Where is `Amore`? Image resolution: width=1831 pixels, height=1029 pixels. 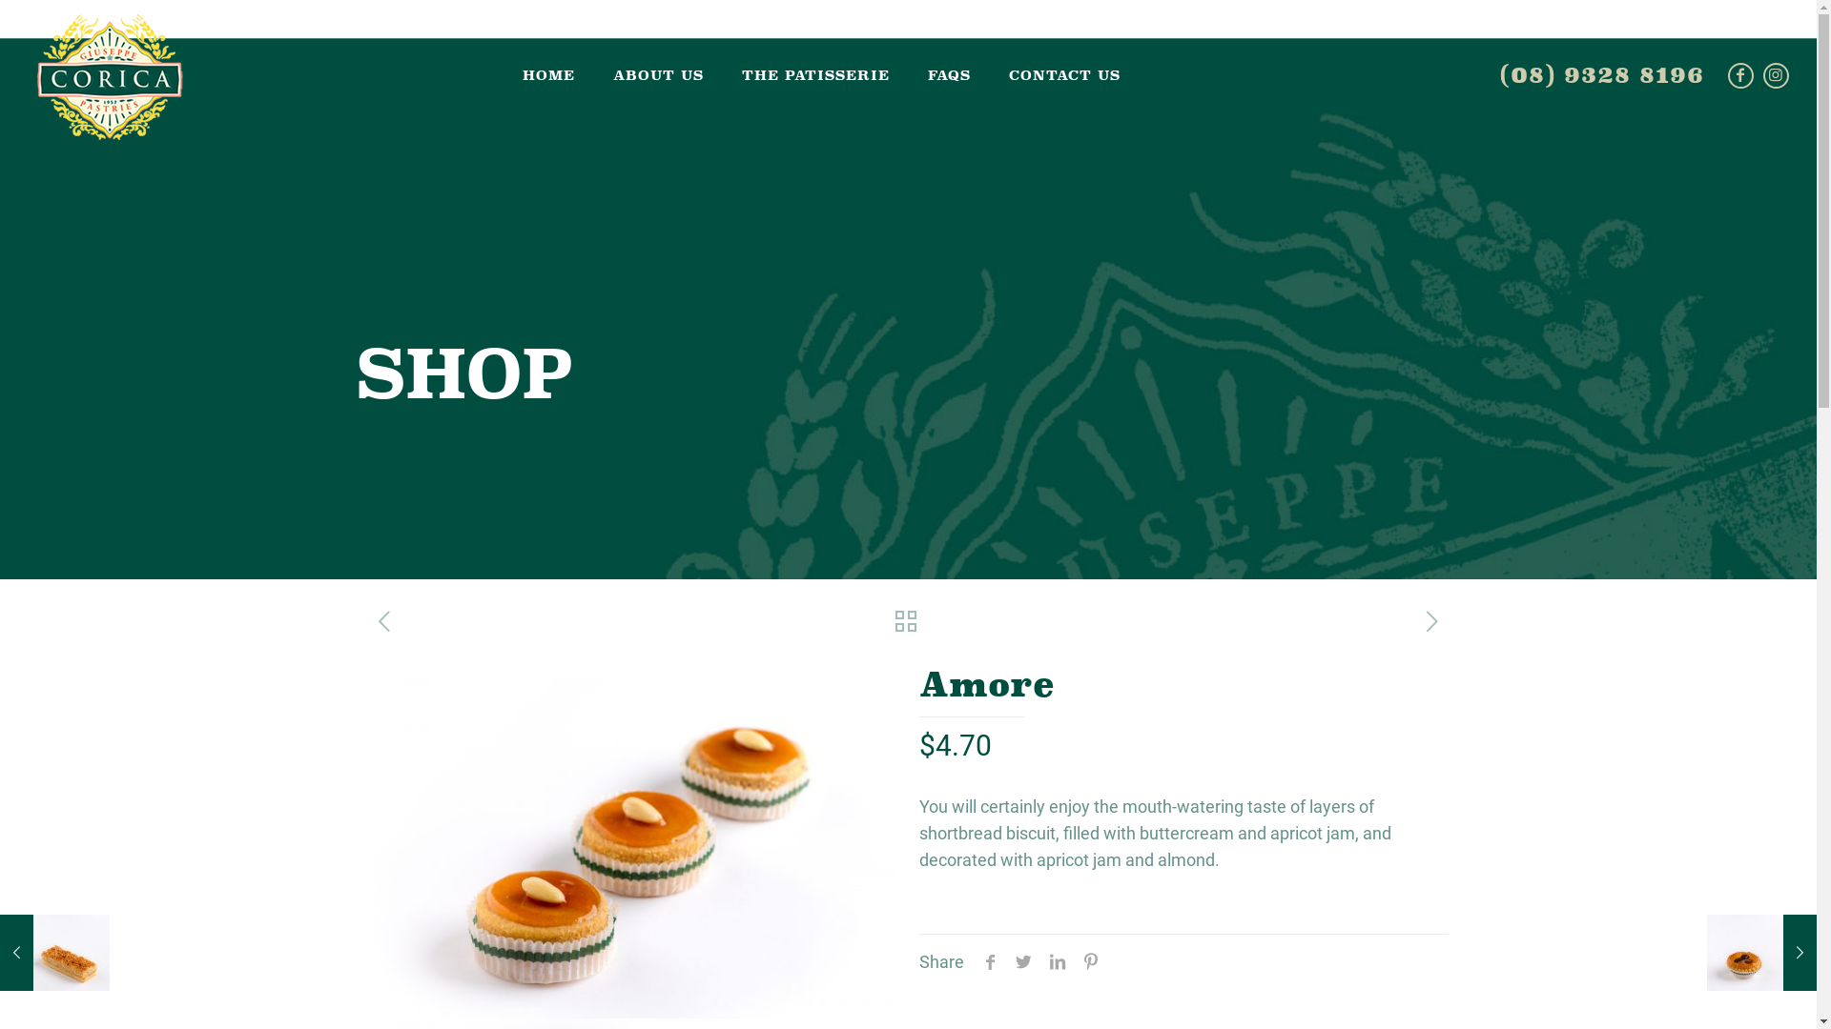
Amore is located at coordinates (633, 842).